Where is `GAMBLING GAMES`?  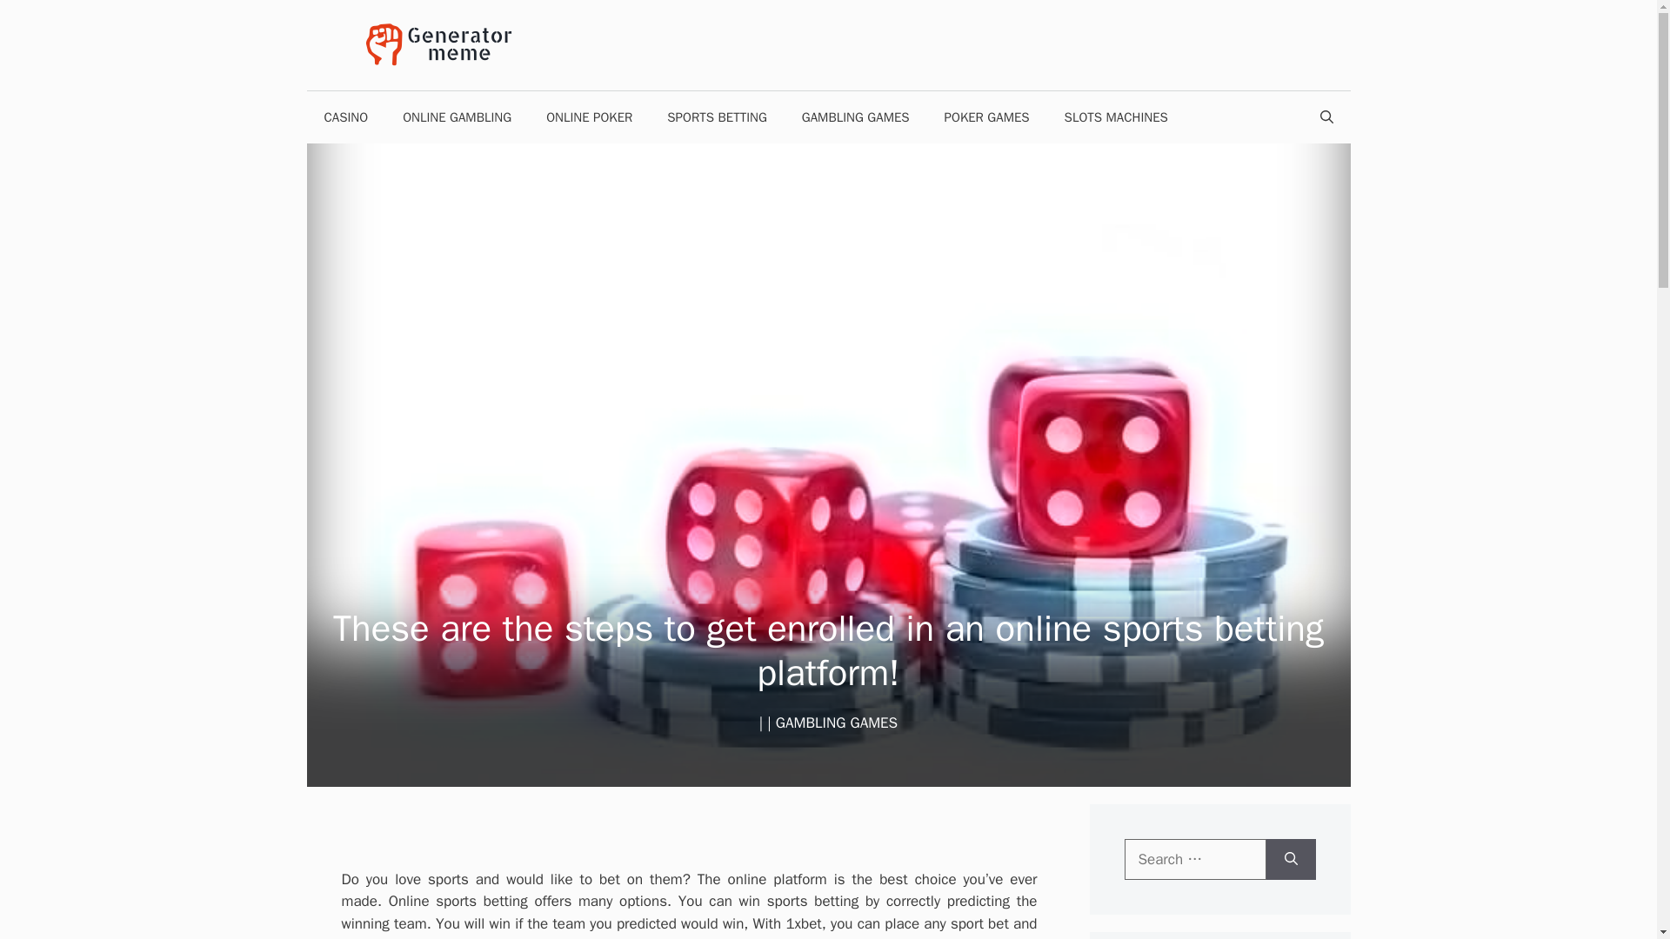 GAMBLING GAMES is located at coordinates (856, 117).